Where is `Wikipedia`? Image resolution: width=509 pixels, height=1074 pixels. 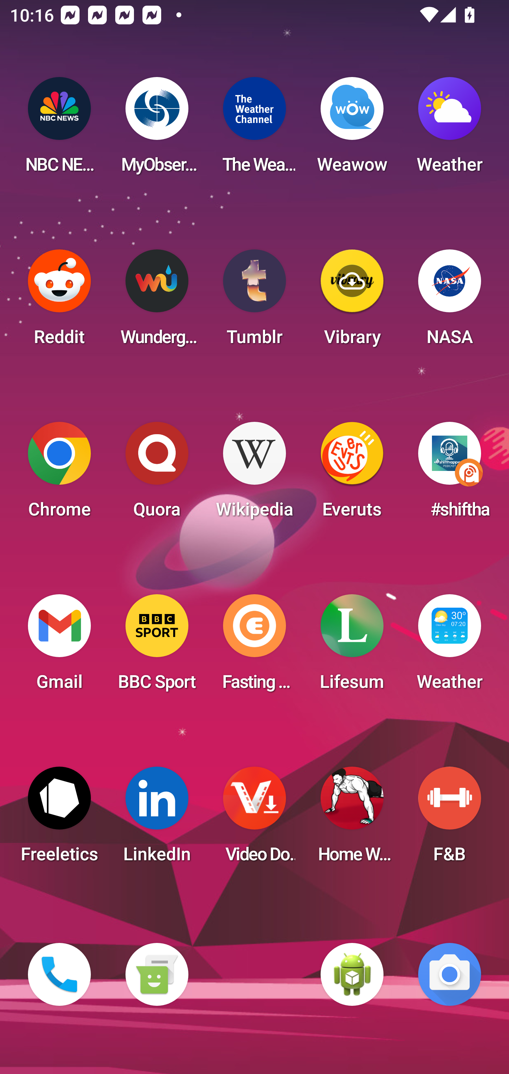
Wikipedia is located at coordinates (255, 474).